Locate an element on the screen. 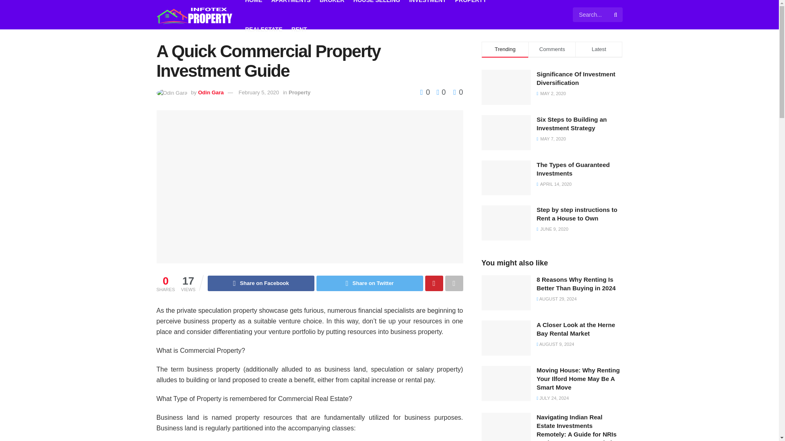 The width and height of the screenshot is (785, 441). HOUSE SELLING is located at coordinates (376, 7).